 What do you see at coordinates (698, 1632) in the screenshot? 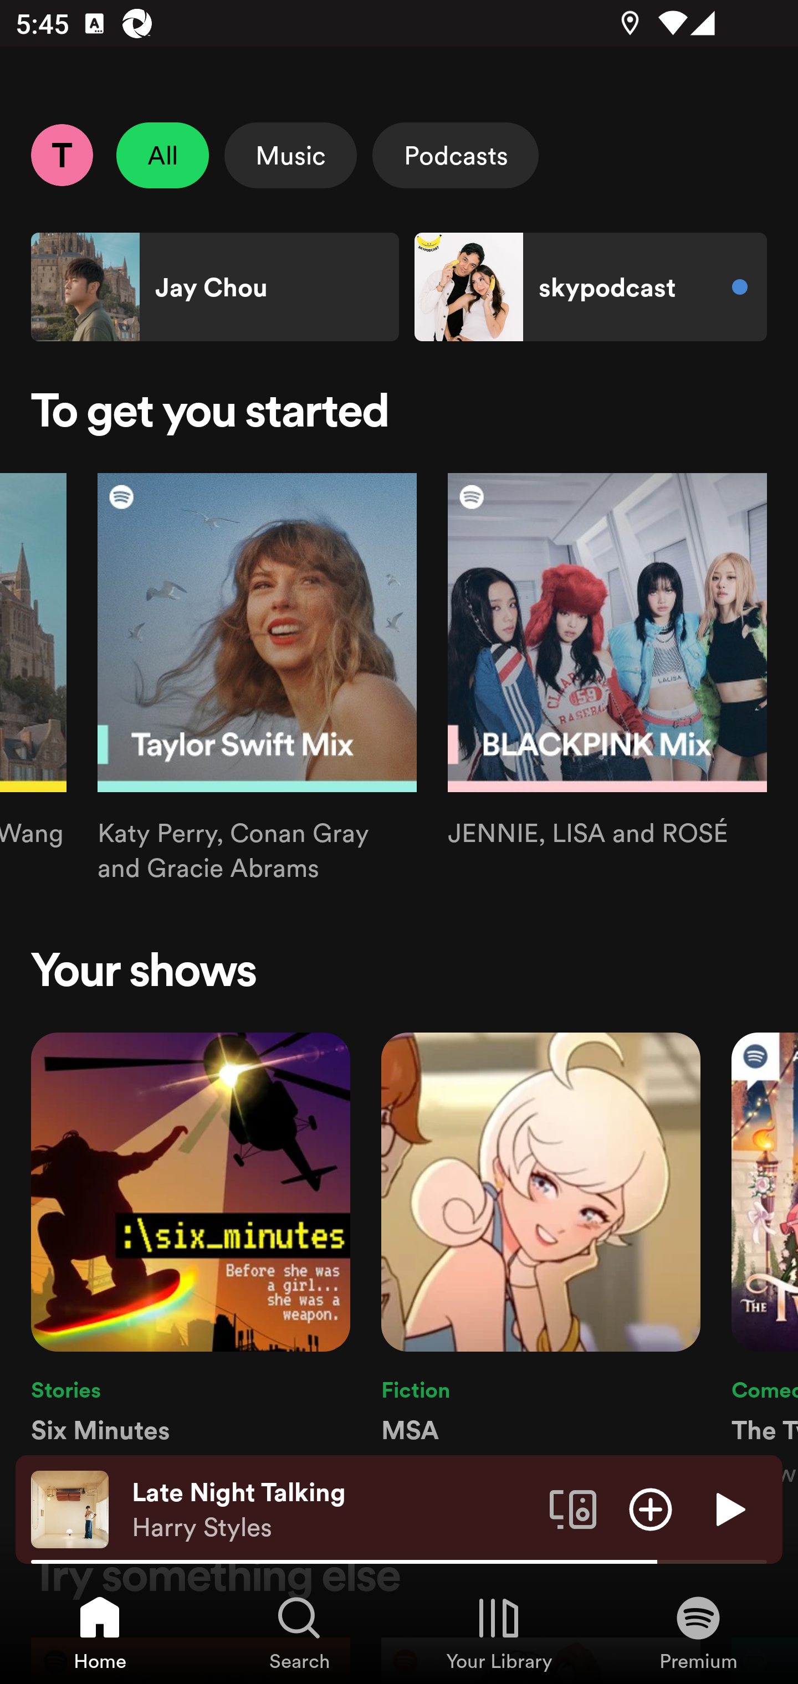
I see `Premium, Tab 4 of 4 Premium Premium` at bounding box center [698, 1632].